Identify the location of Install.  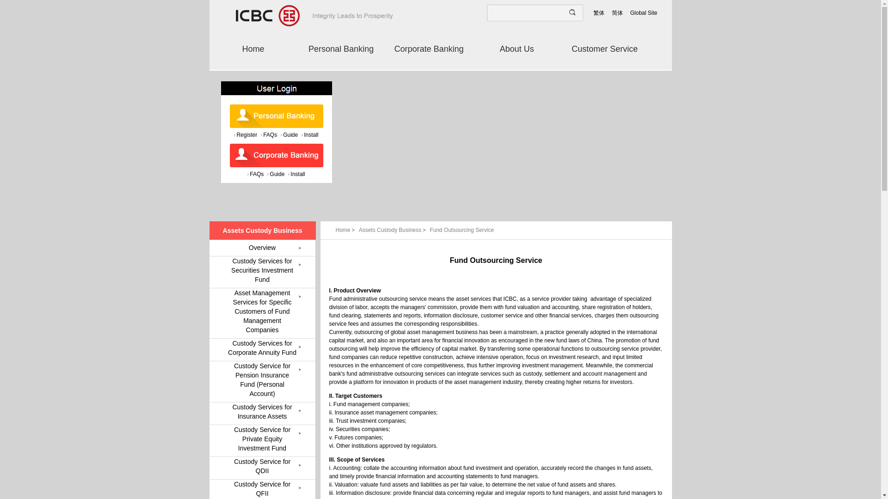
(296, 174).